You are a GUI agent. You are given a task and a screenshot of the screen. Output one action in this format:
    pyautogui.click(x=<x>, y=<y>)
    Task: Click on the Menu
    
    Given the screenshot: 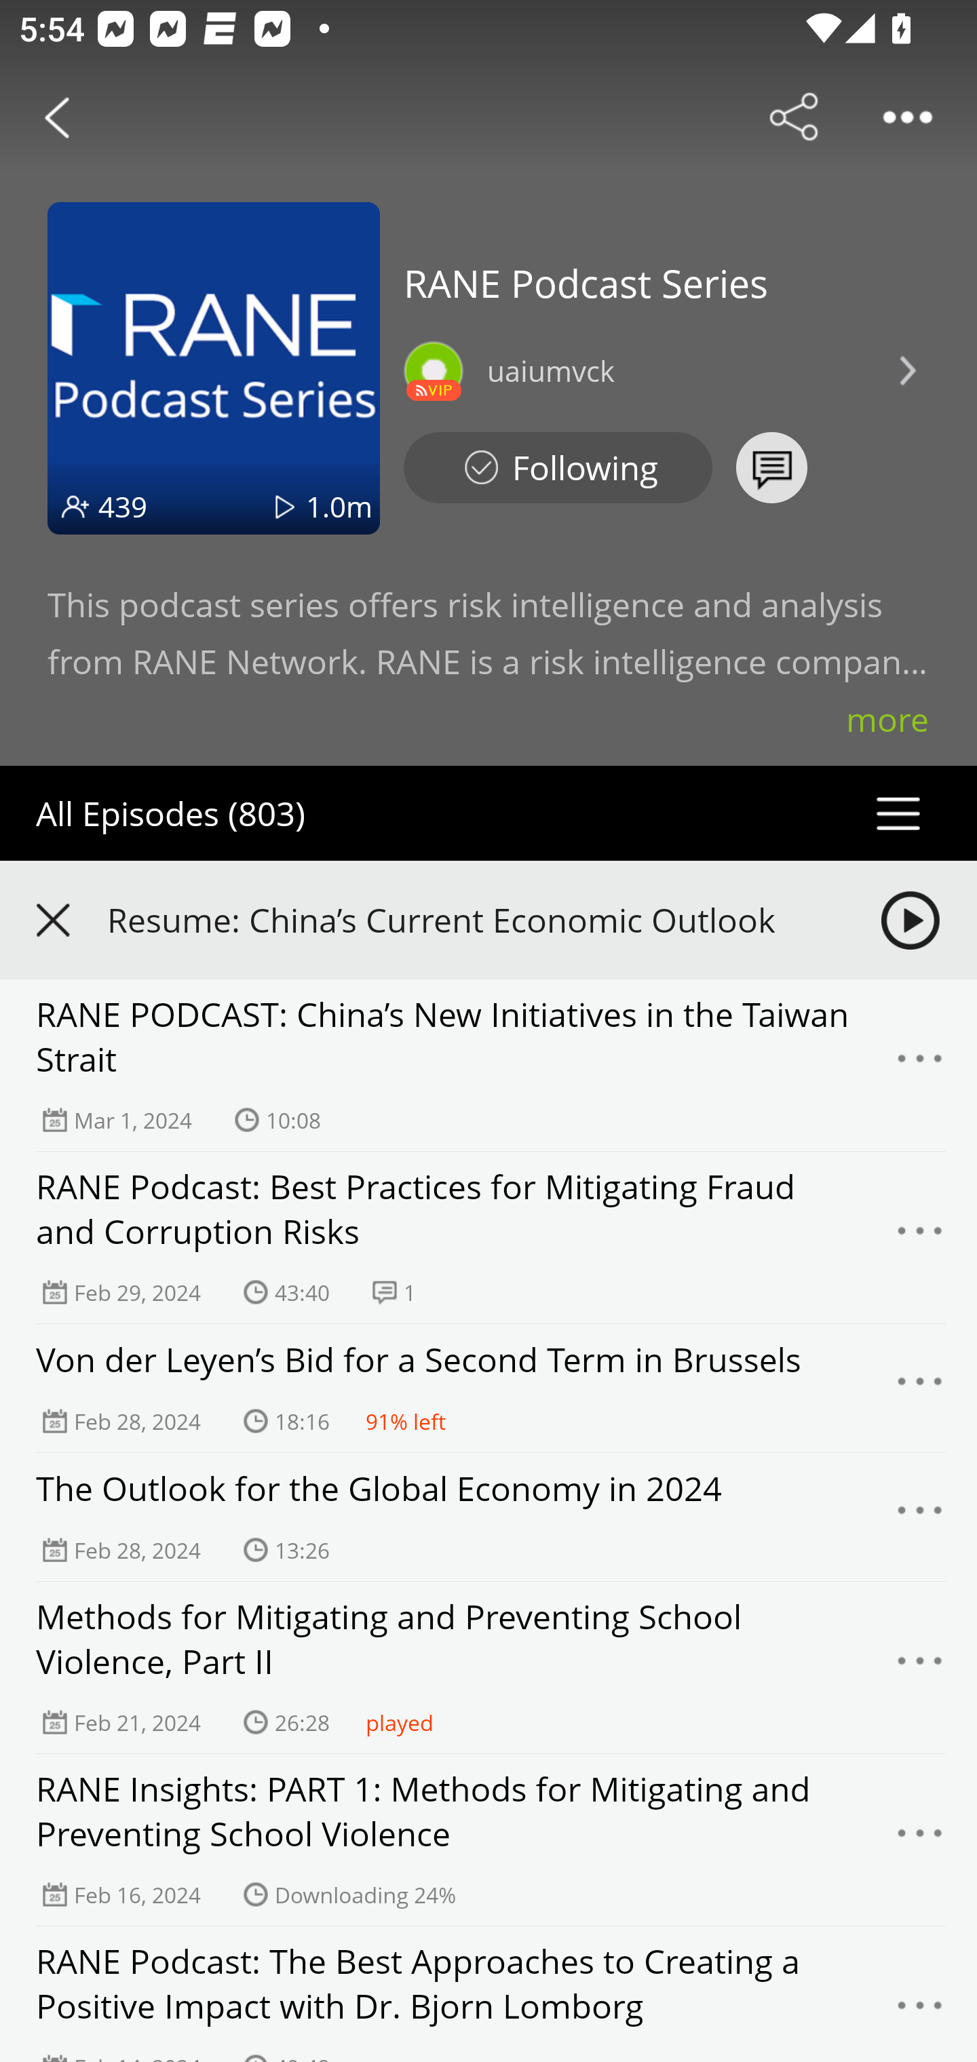 What is the action you would take?
    pyautogui.click(x=920, y=1388)
    